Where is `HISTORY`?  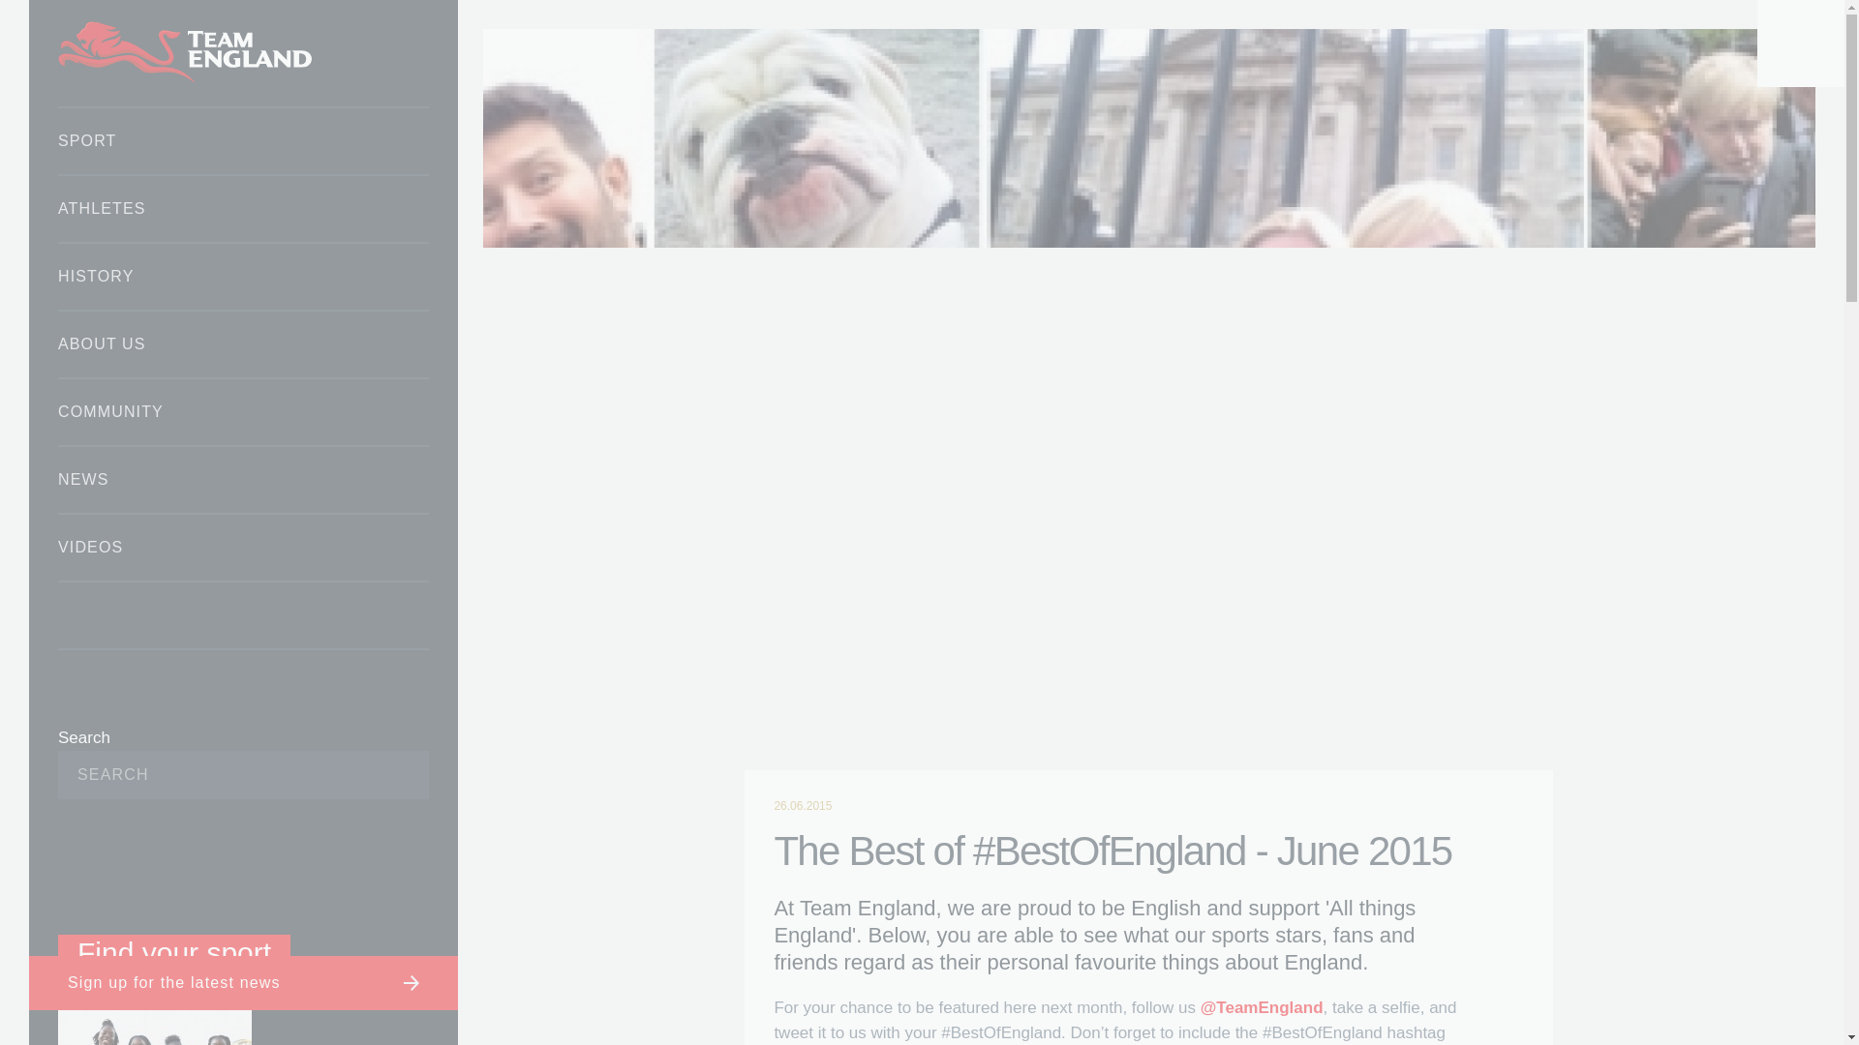
HISTORY is located at coordinates (243, 276).